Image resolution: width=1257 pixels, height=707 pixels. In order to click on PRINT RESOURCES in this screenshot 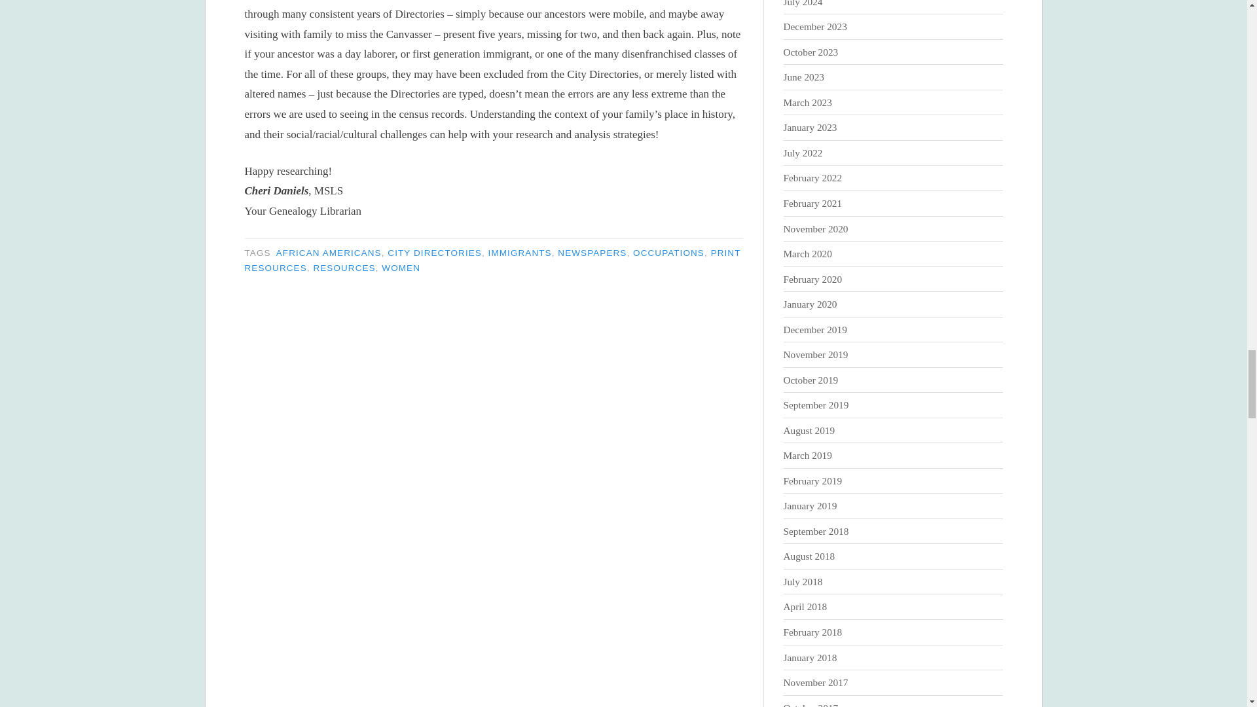, I will do `click(493, 261)`.